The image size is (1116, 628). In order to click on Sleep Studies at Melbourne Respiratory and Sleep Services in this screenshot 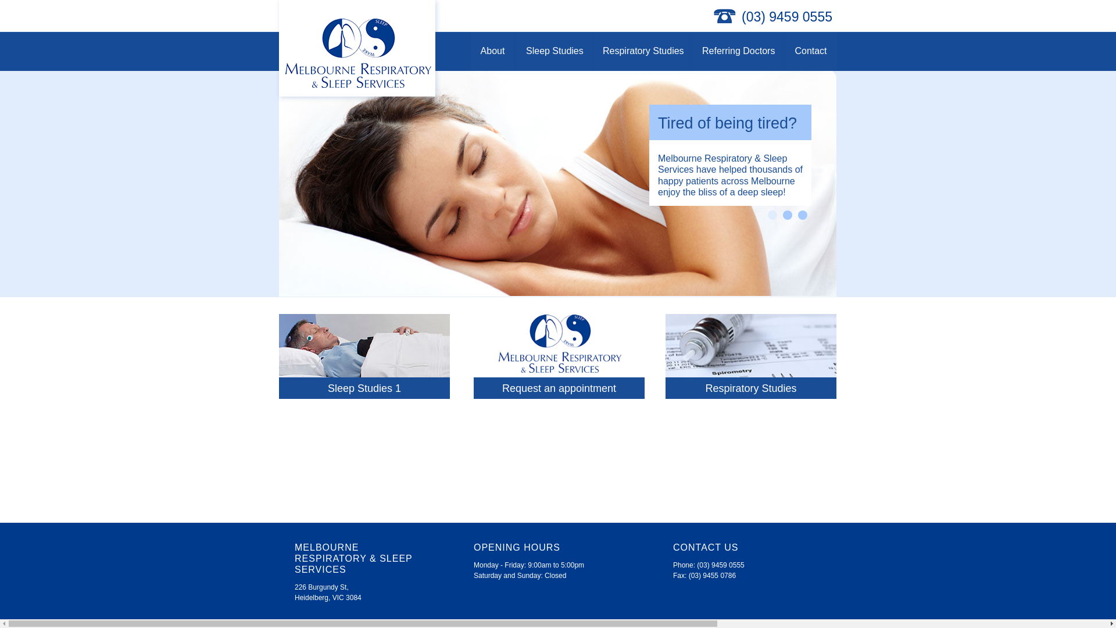, I will do `click(364, 355)`.